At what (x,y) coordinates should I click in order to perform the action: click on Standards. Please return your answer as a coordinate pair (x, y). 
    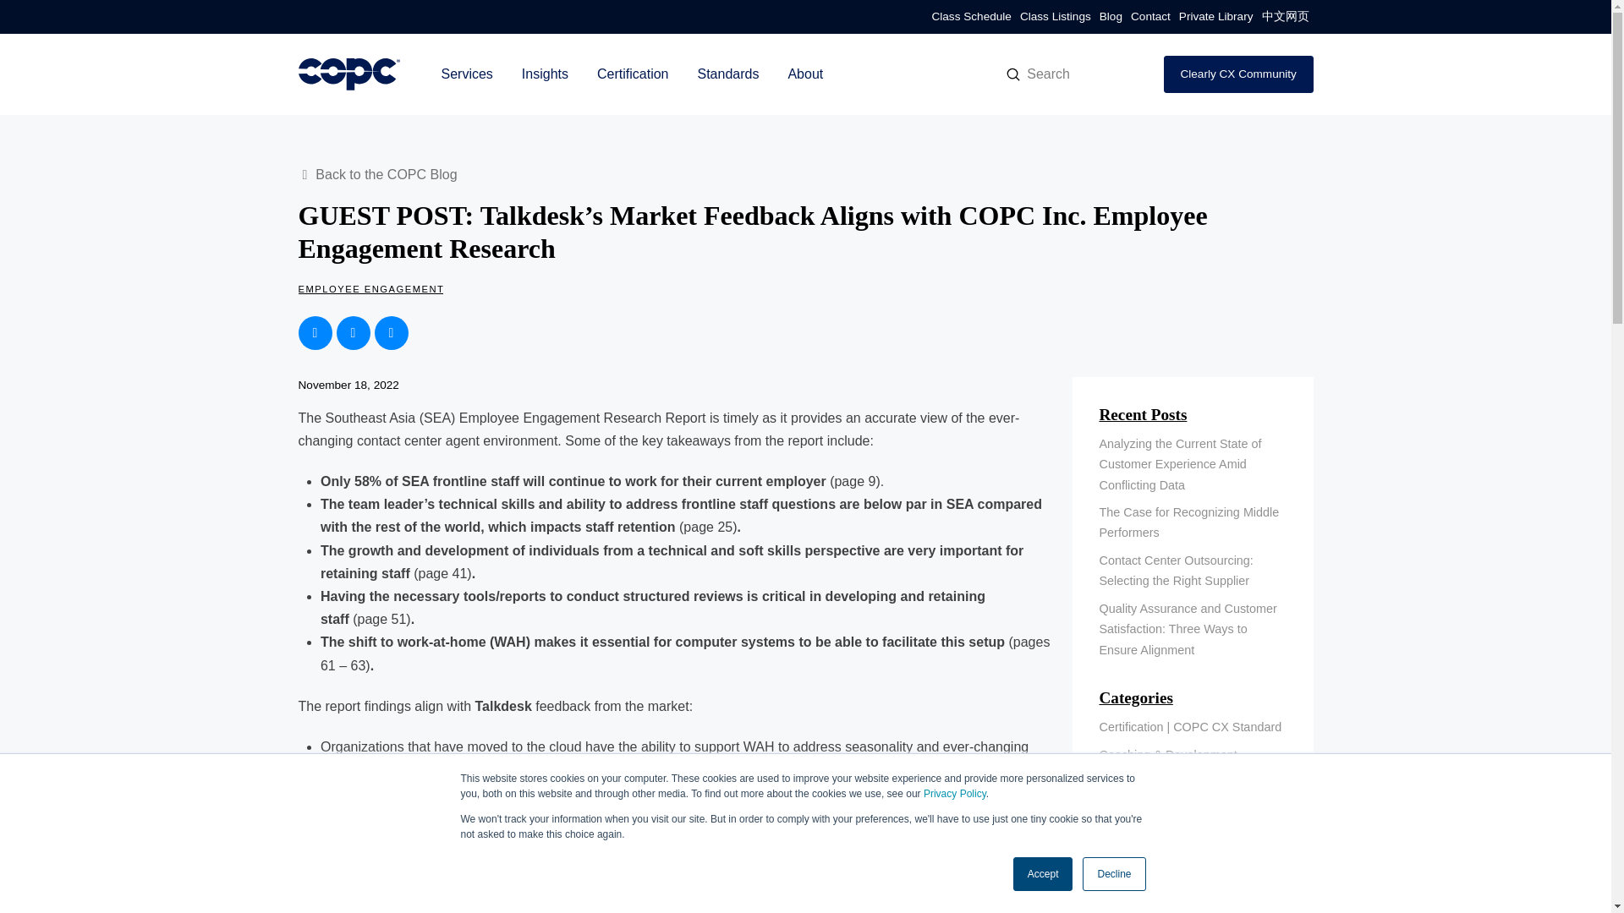
    Looking at the image, I should click on (727, 74).